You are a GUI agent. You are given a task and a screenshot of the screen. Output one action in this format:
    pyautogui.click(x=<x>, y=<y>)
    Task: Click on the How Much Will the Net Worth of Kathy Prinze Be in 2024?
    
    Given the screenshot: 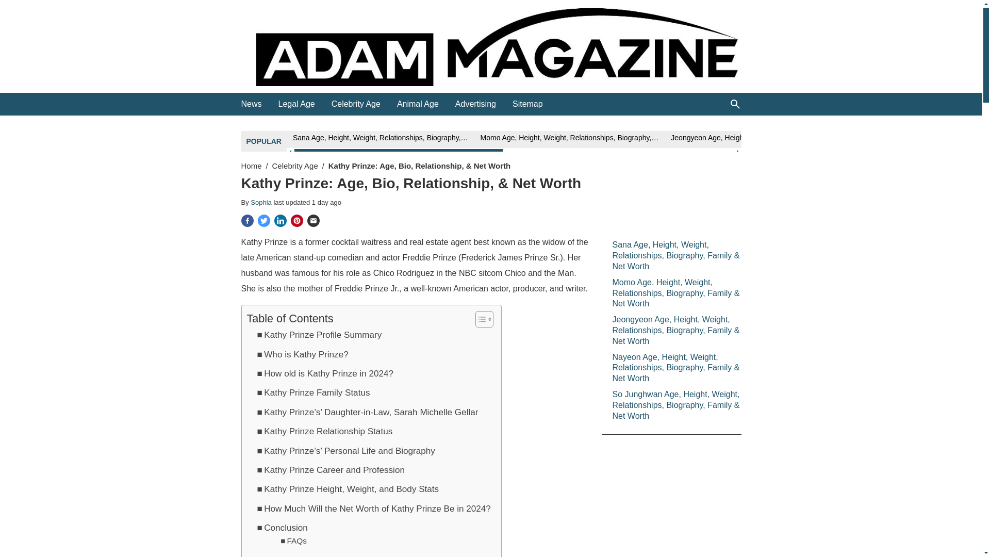 What is the action you would take?
    pyautogui.click(x=373, y=509)
    